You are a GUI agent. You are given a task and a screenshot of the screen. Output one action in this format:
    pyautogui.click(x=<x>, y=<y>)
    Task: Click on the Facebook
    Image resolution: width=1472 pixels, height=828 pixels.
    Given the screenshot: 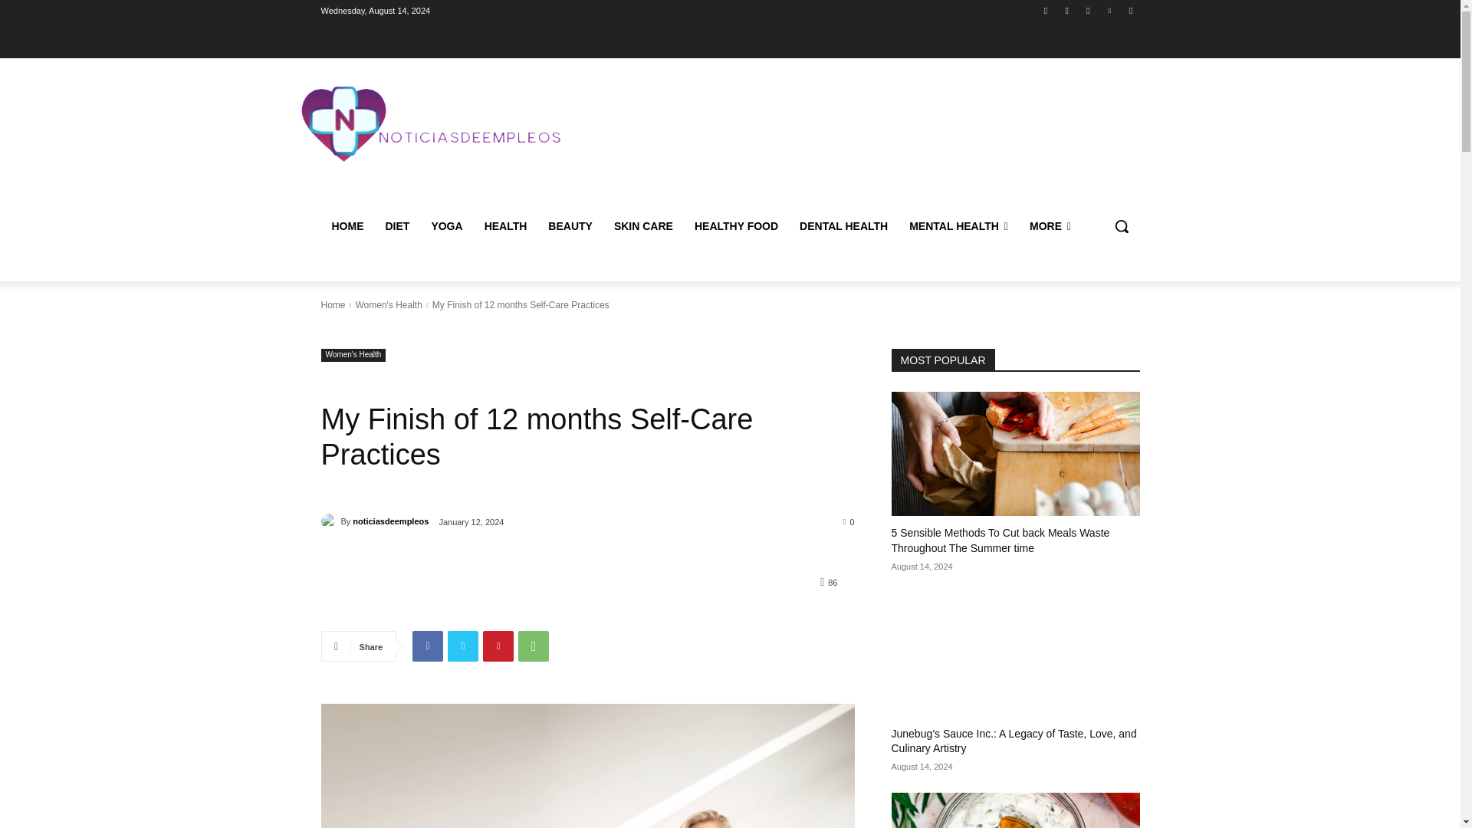 What is the action you would take?
    pyautogui.click(x=1046, y=10)
    